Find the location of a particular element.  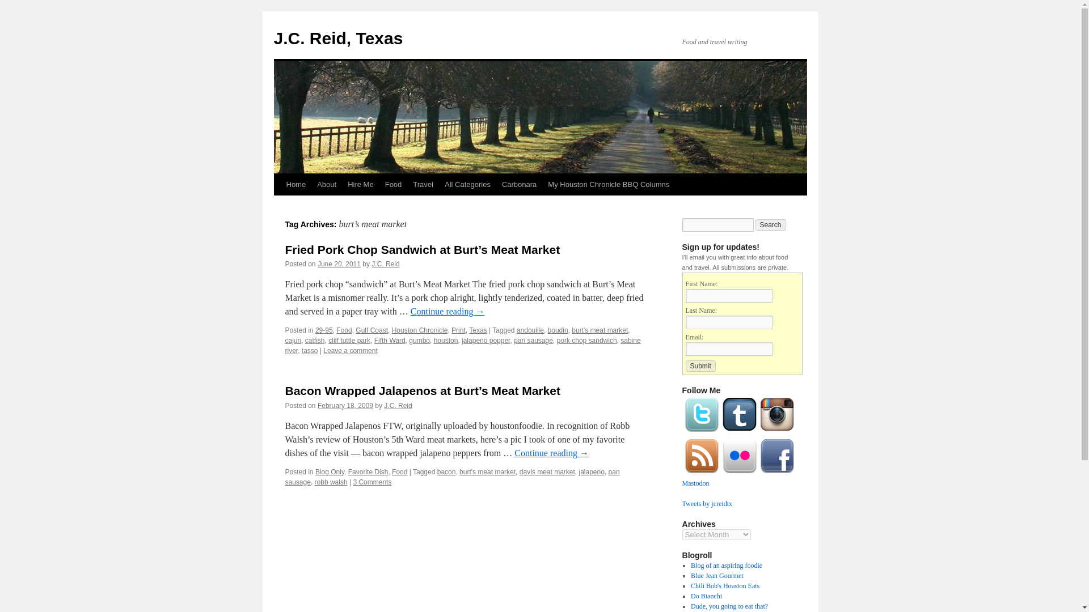

RSS is located at coordinates (700, 473).